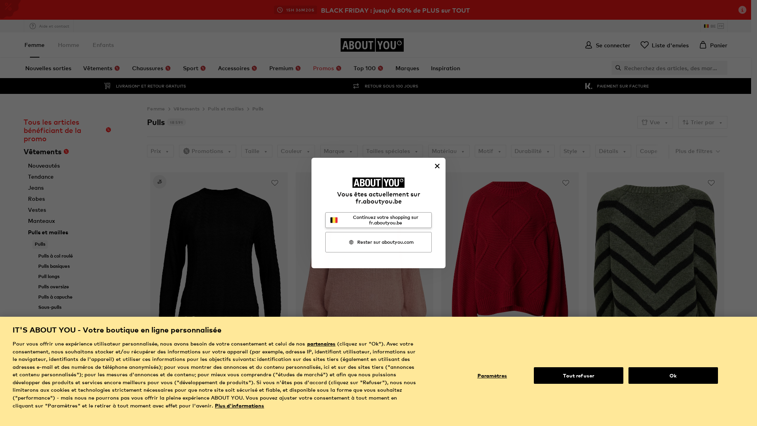 This screenshot has width=757, height=426. What do you see at coordinates (160, 151) in the screenshot?
I see `Prix` at bounding box center [160, 151].